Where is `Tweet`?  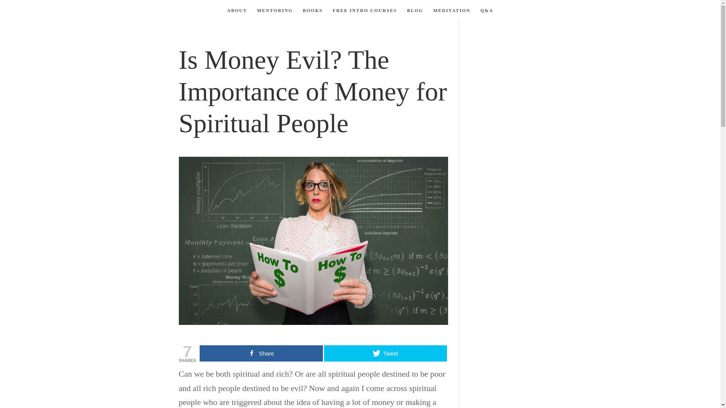
Tweet is located at coordinates (385, 353).